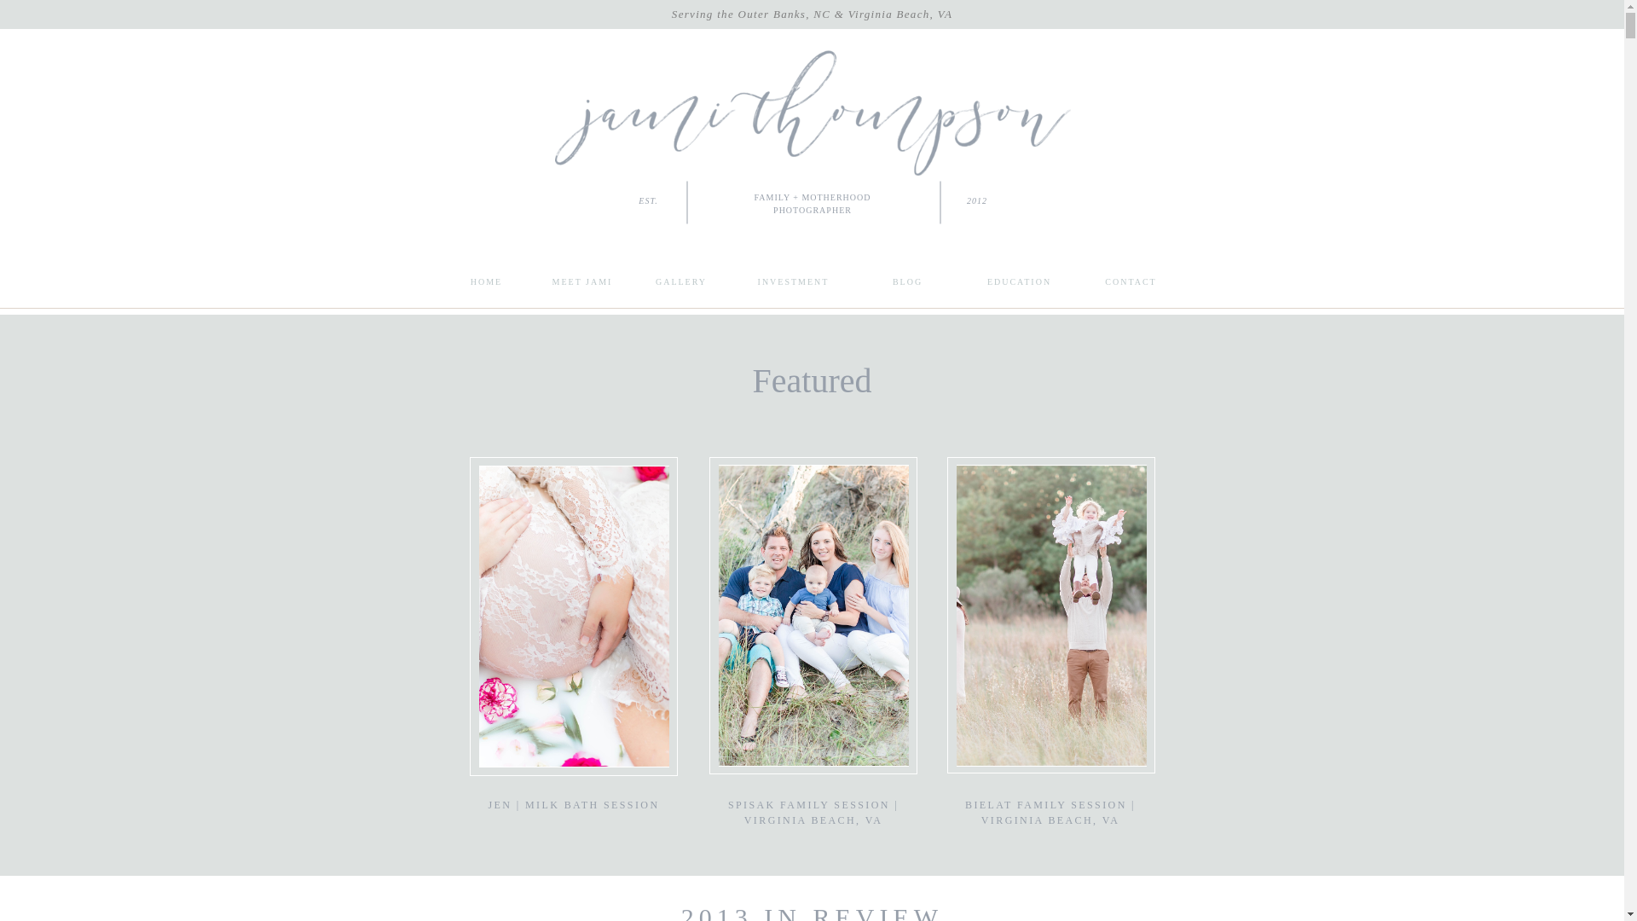 Image resolution: width=1637 pixels, height=921 pixels. What do you see at coordinates (681, 283) in the screenshot?
I see `GALLERY` at bounding box center [681, 283].